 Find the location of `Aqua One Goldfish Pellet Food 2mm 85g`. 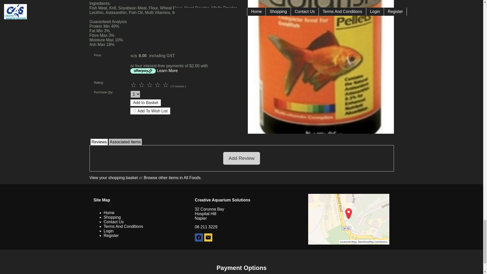

Aqua One Goldfish Pellet Food 2mm 85g is located at coordinates (320, 132).